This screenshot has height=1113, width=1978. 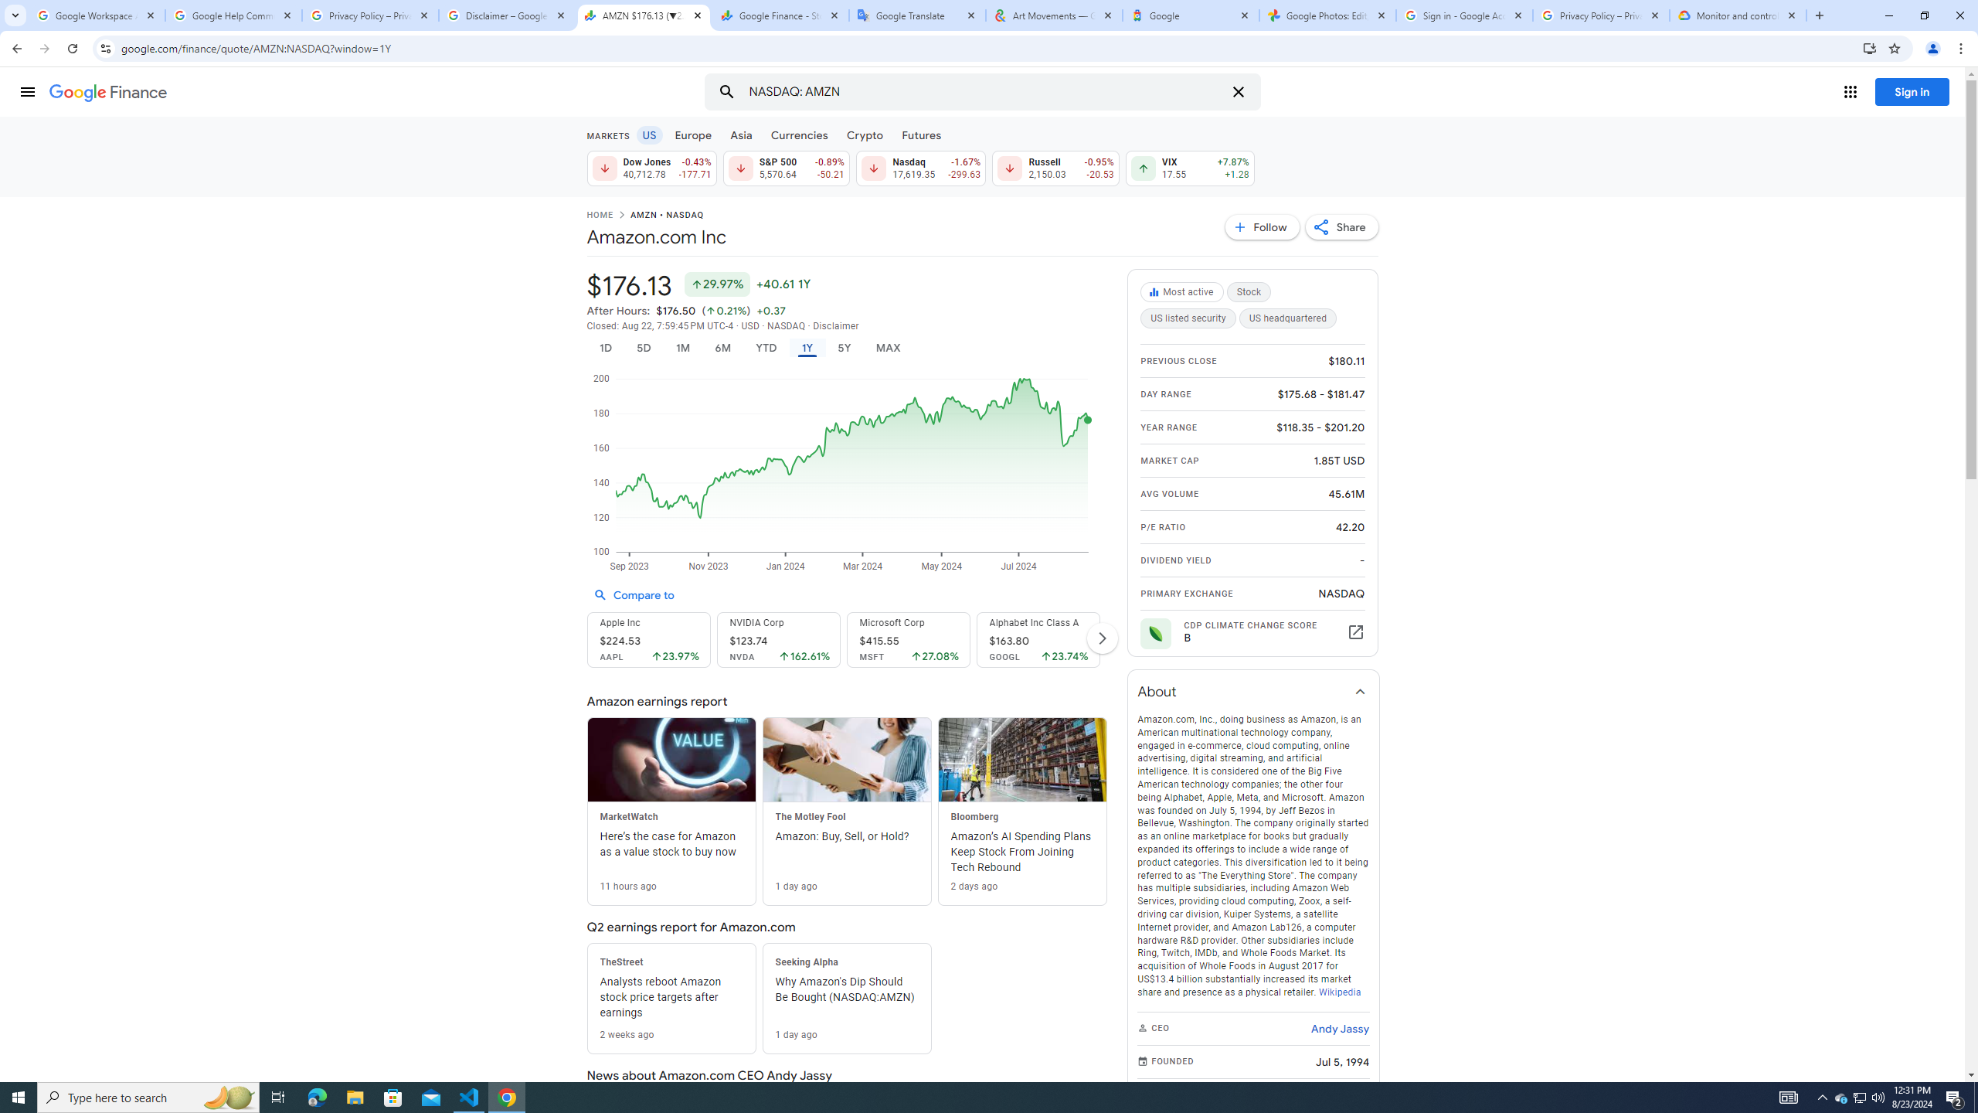 What do you see at coordinates (786, 168) in the screenshot?
I see `S&P 500 5,570.64 Down by 0.89% -50.21` at bounding box center [786, 168].